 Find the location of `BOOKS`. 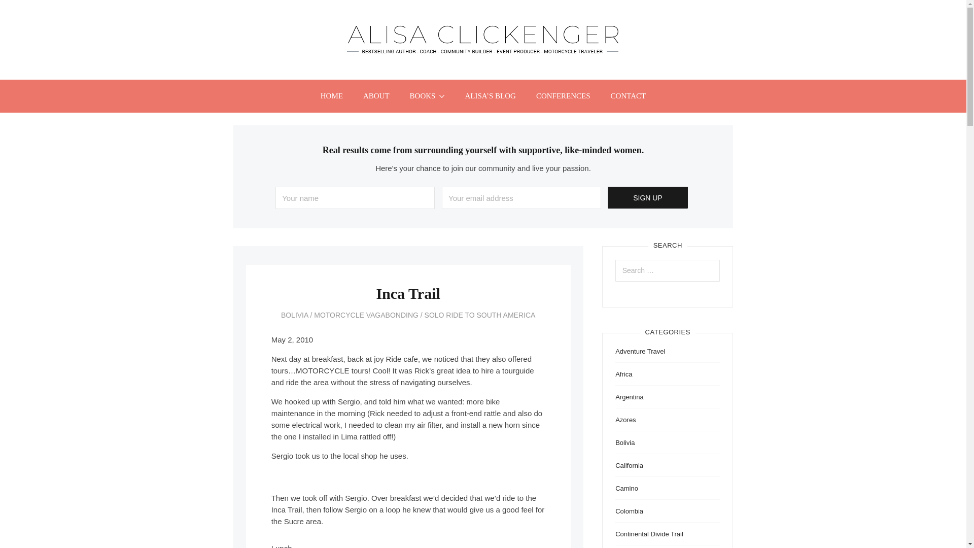

BOOKS is located at coordinates (427, 96).